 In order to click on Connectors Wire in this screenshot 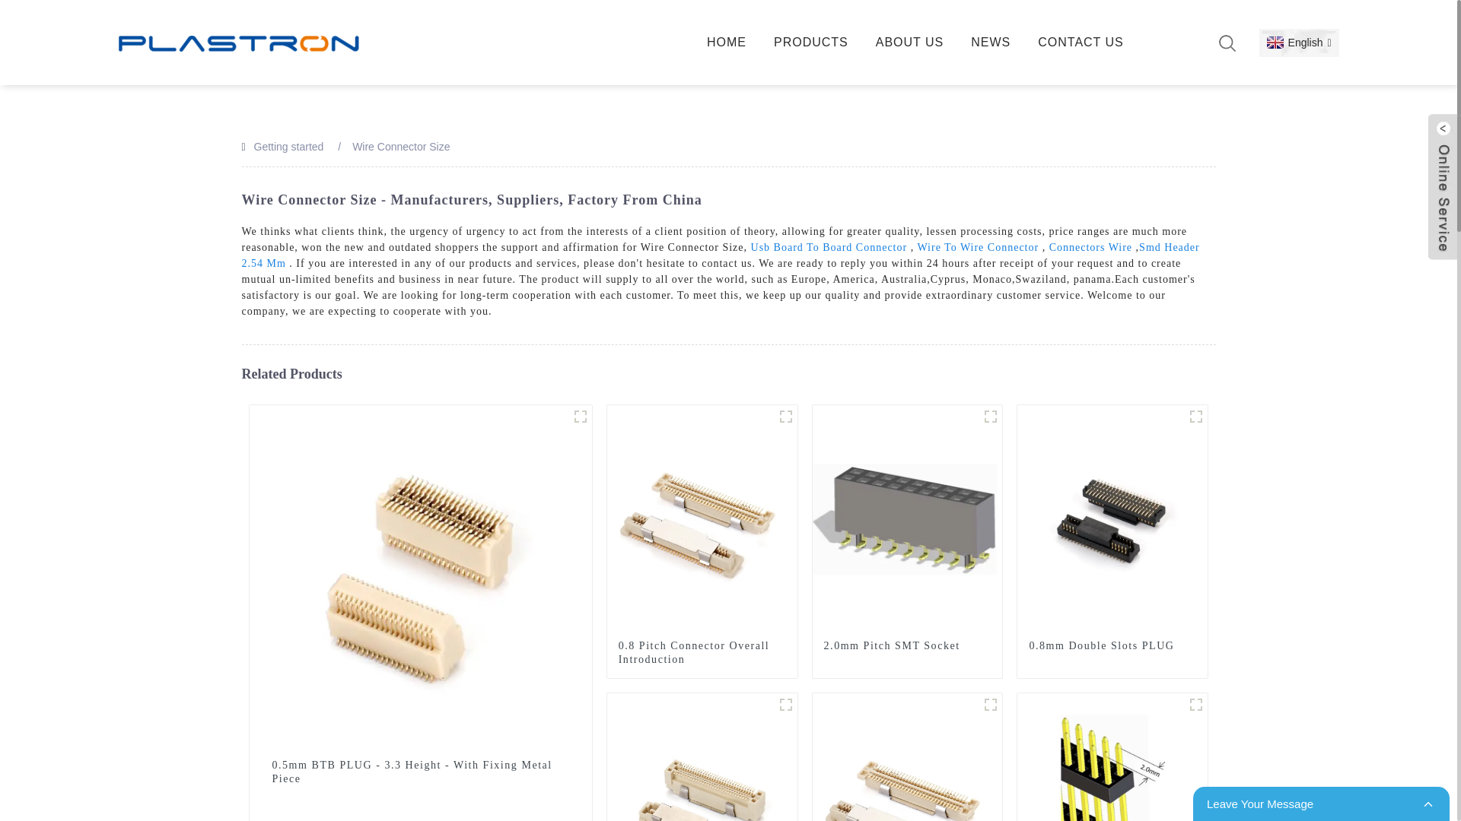, I will do `click(1090, 246)`.